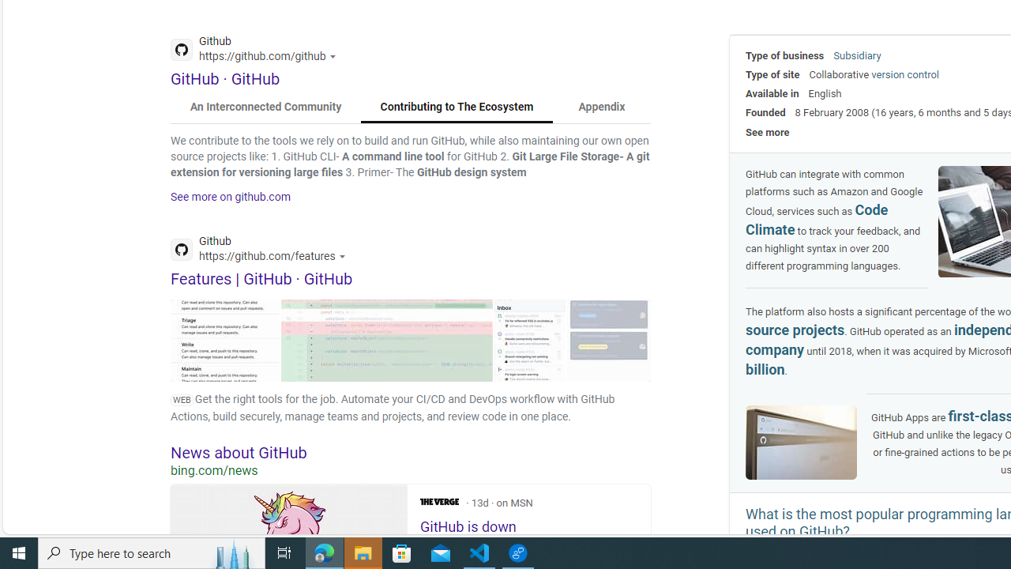  I want to click on The Verge on MSN.com, so click(439, 501).